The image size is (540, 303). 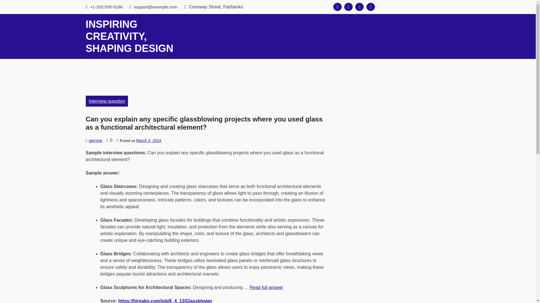 I want to click on Inspiring Creativity, Shaping Design, so click(x=129, y=36).